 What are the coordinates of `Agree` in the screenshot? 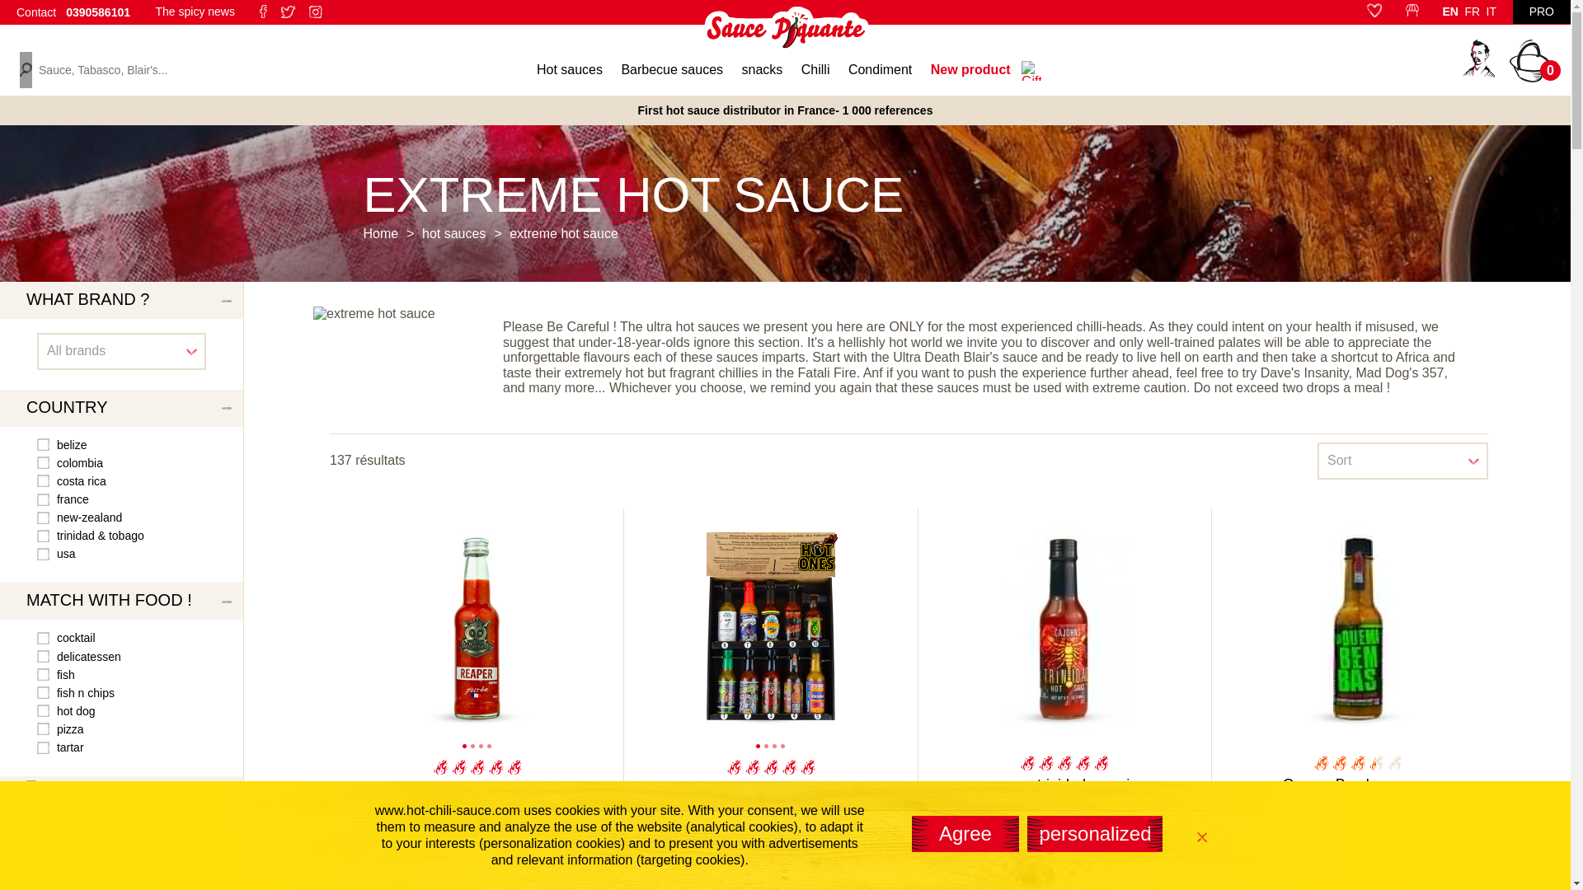 It's located at (965, 834).